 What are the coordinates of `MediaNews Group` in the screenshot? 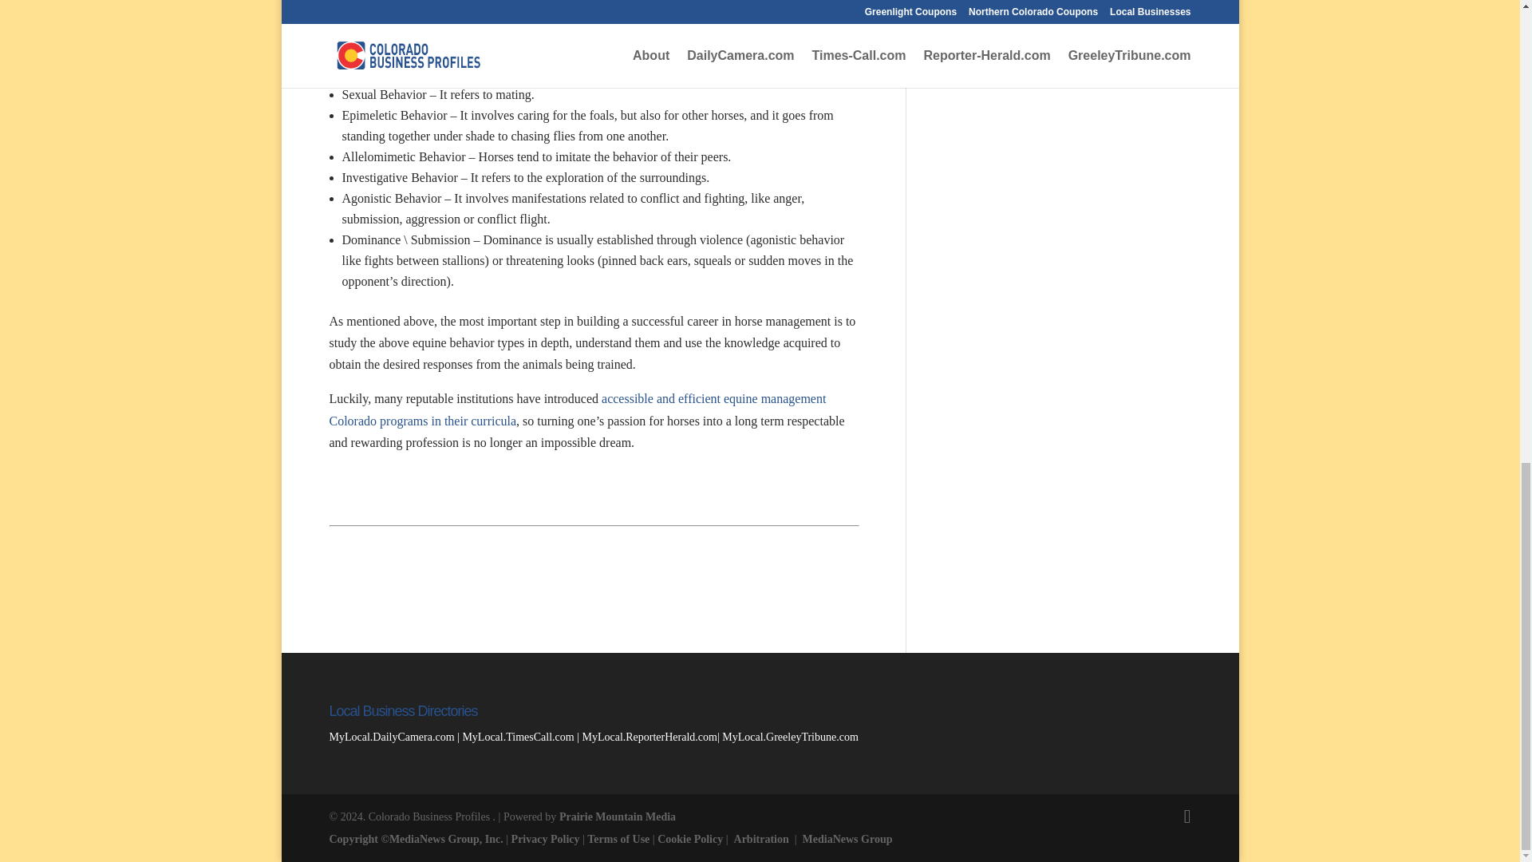 It's located at (847, 840).